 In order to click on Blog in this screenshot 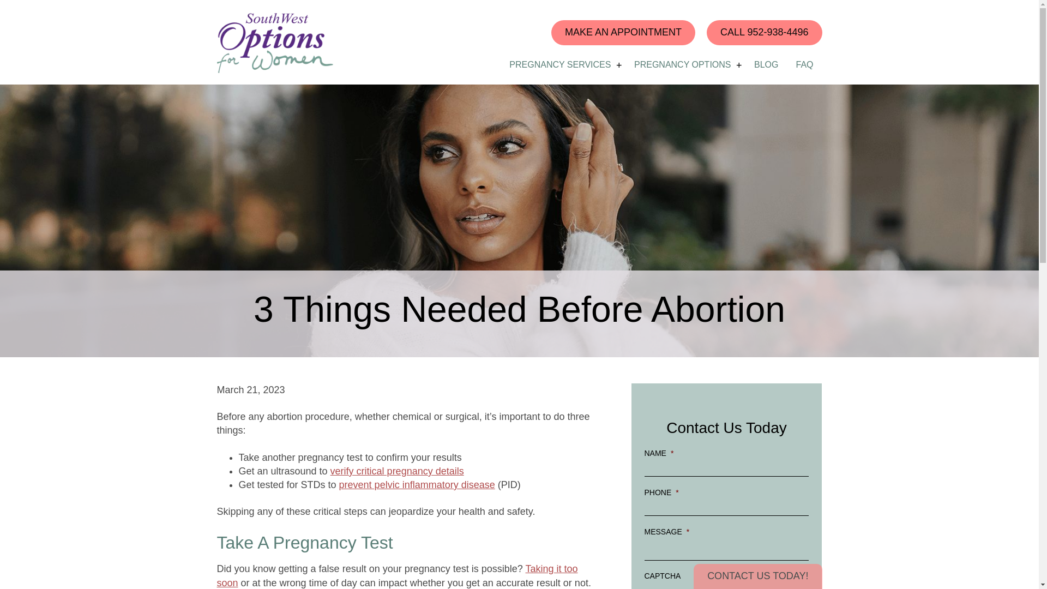, I will do `click(766, 65)`.